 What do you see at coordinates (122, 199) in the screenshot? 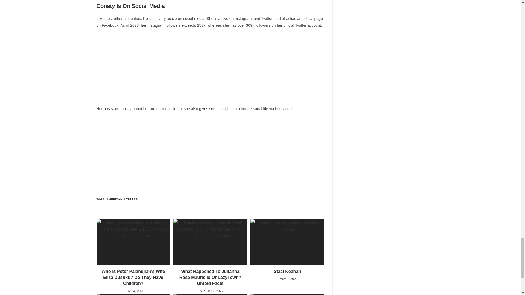
I see `AMERICAN ACTRESS` at bounding box center [122, 199].